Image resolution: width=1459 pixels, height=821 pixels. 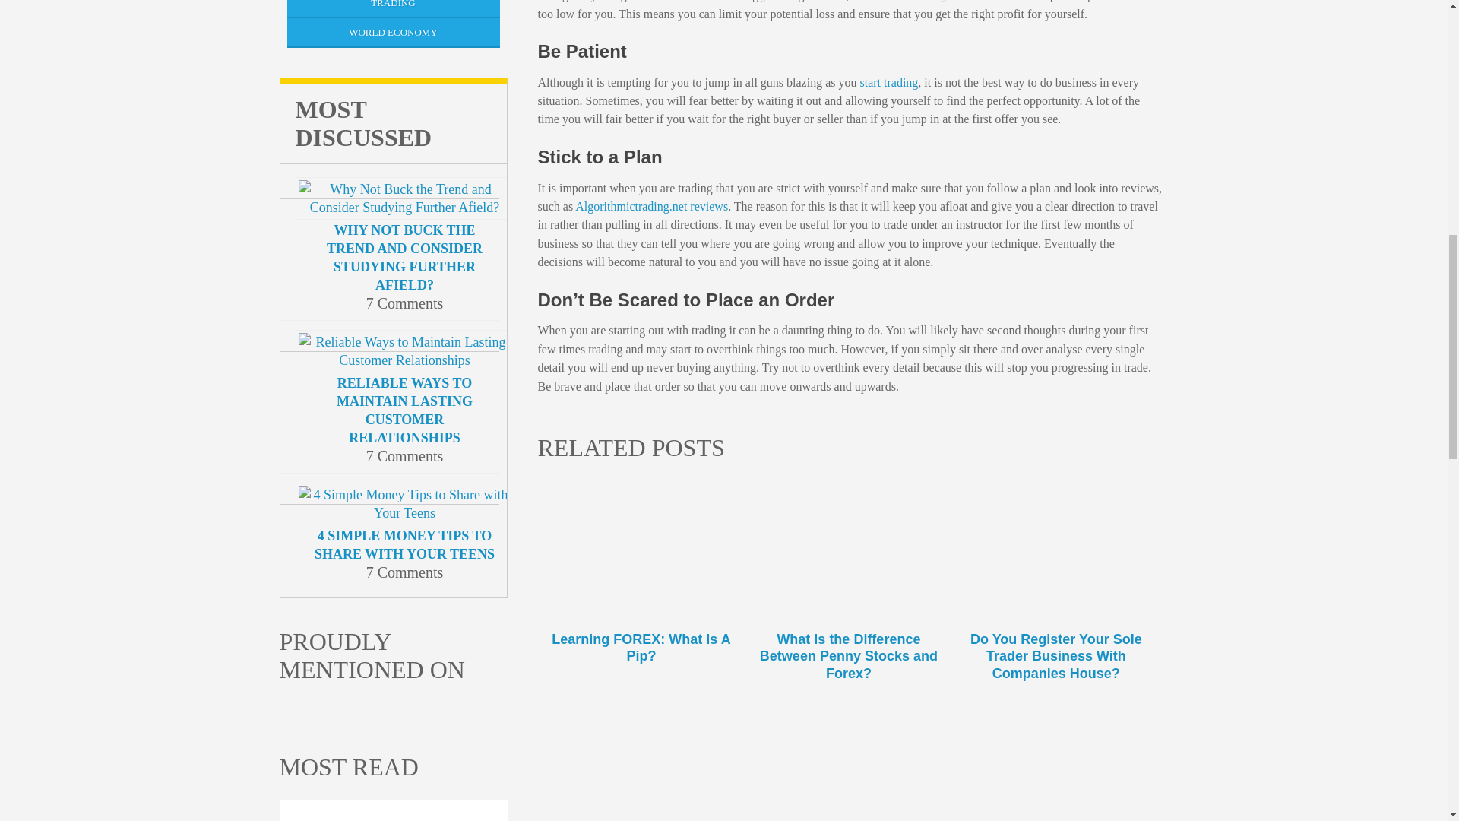 I want to click on start trading, so click(x=888, y=82).